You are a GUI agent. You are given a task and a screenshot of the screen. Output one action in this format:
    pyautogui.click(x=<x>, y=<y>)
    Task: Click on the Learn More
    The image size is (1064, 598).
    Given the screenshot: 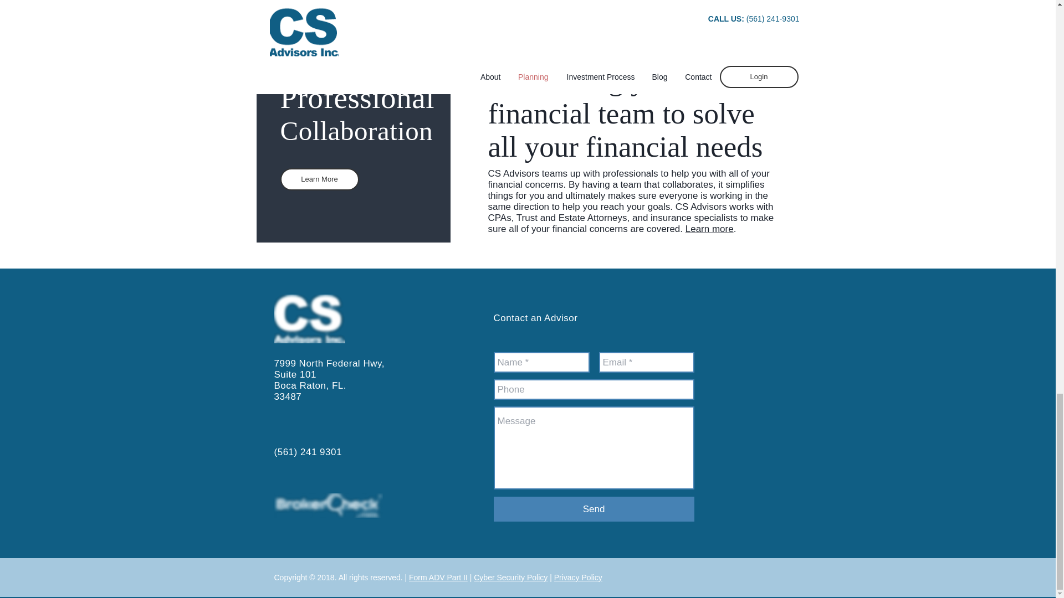 What is the action you would take?
    pyautogui.click(x=320, y=179)
    